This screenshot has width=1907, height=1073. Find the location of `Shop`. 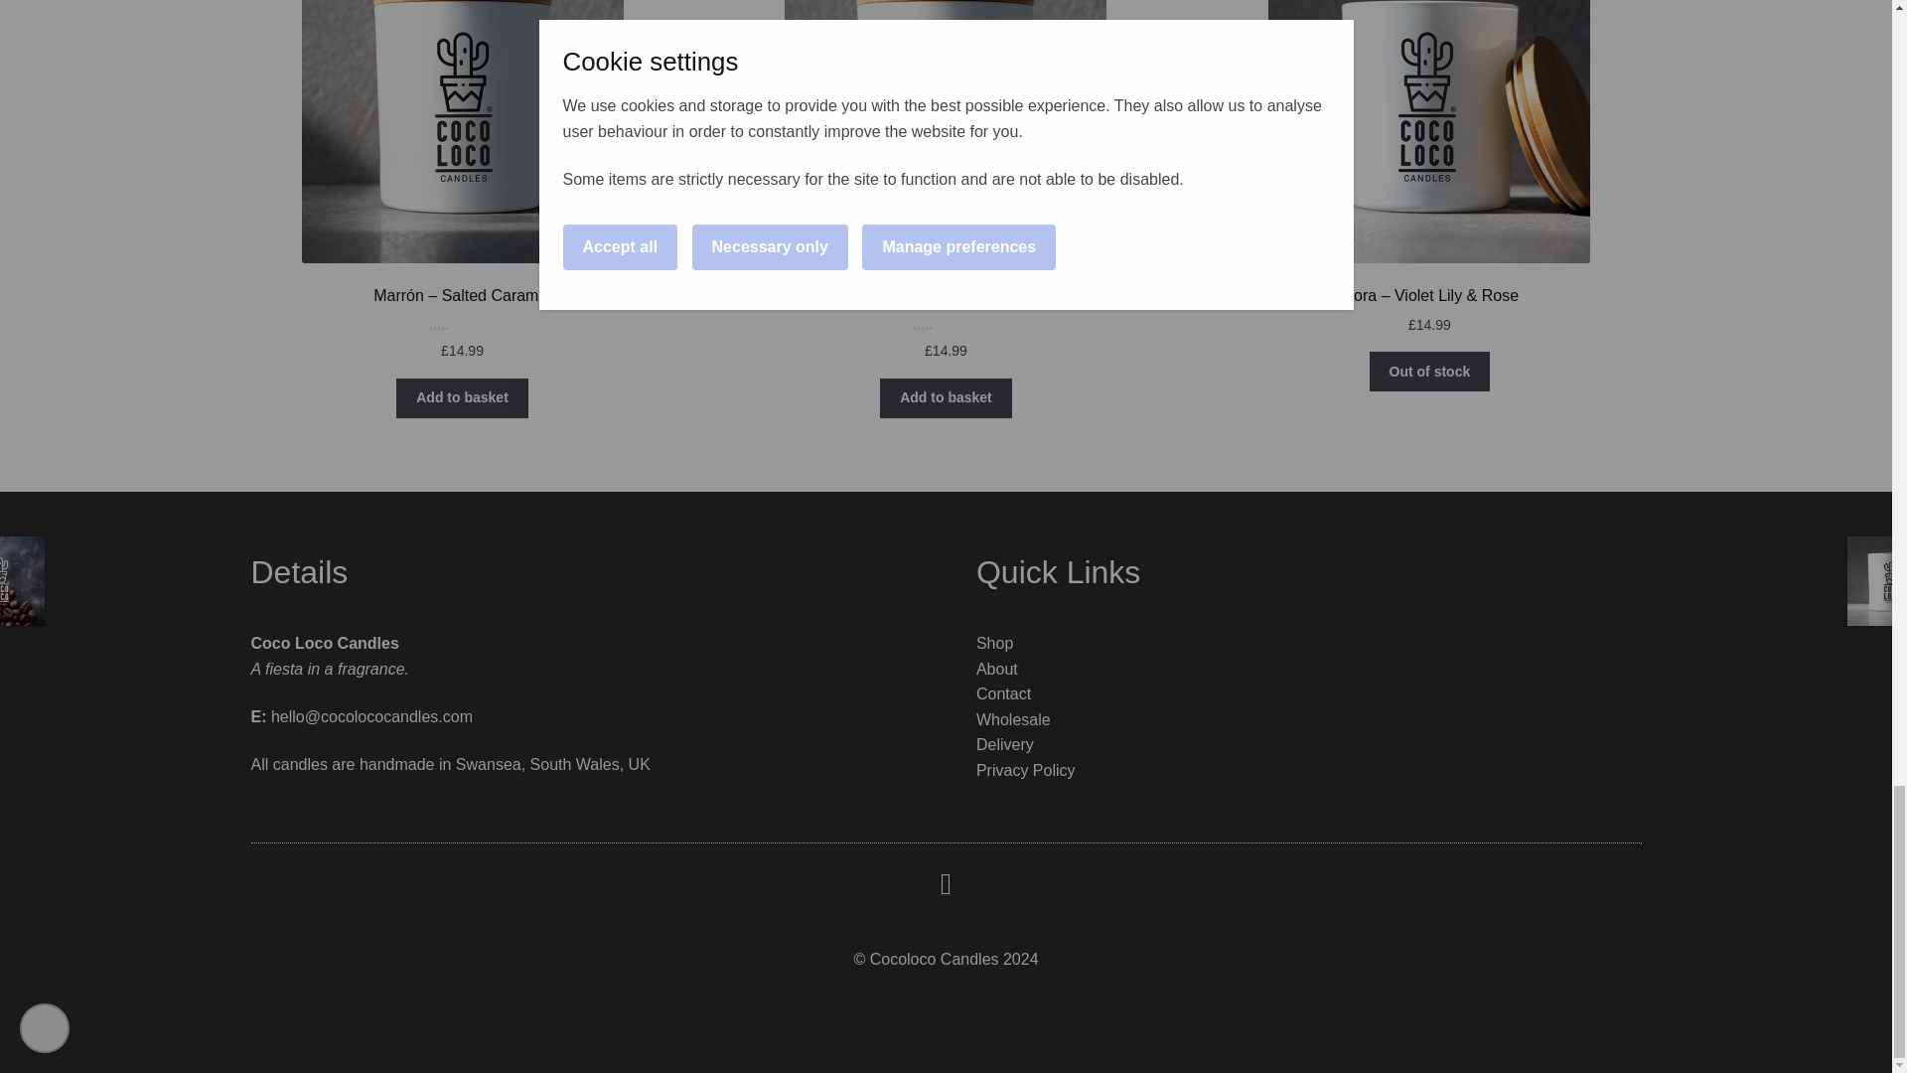

Shop is located at coordinates (994, 643).